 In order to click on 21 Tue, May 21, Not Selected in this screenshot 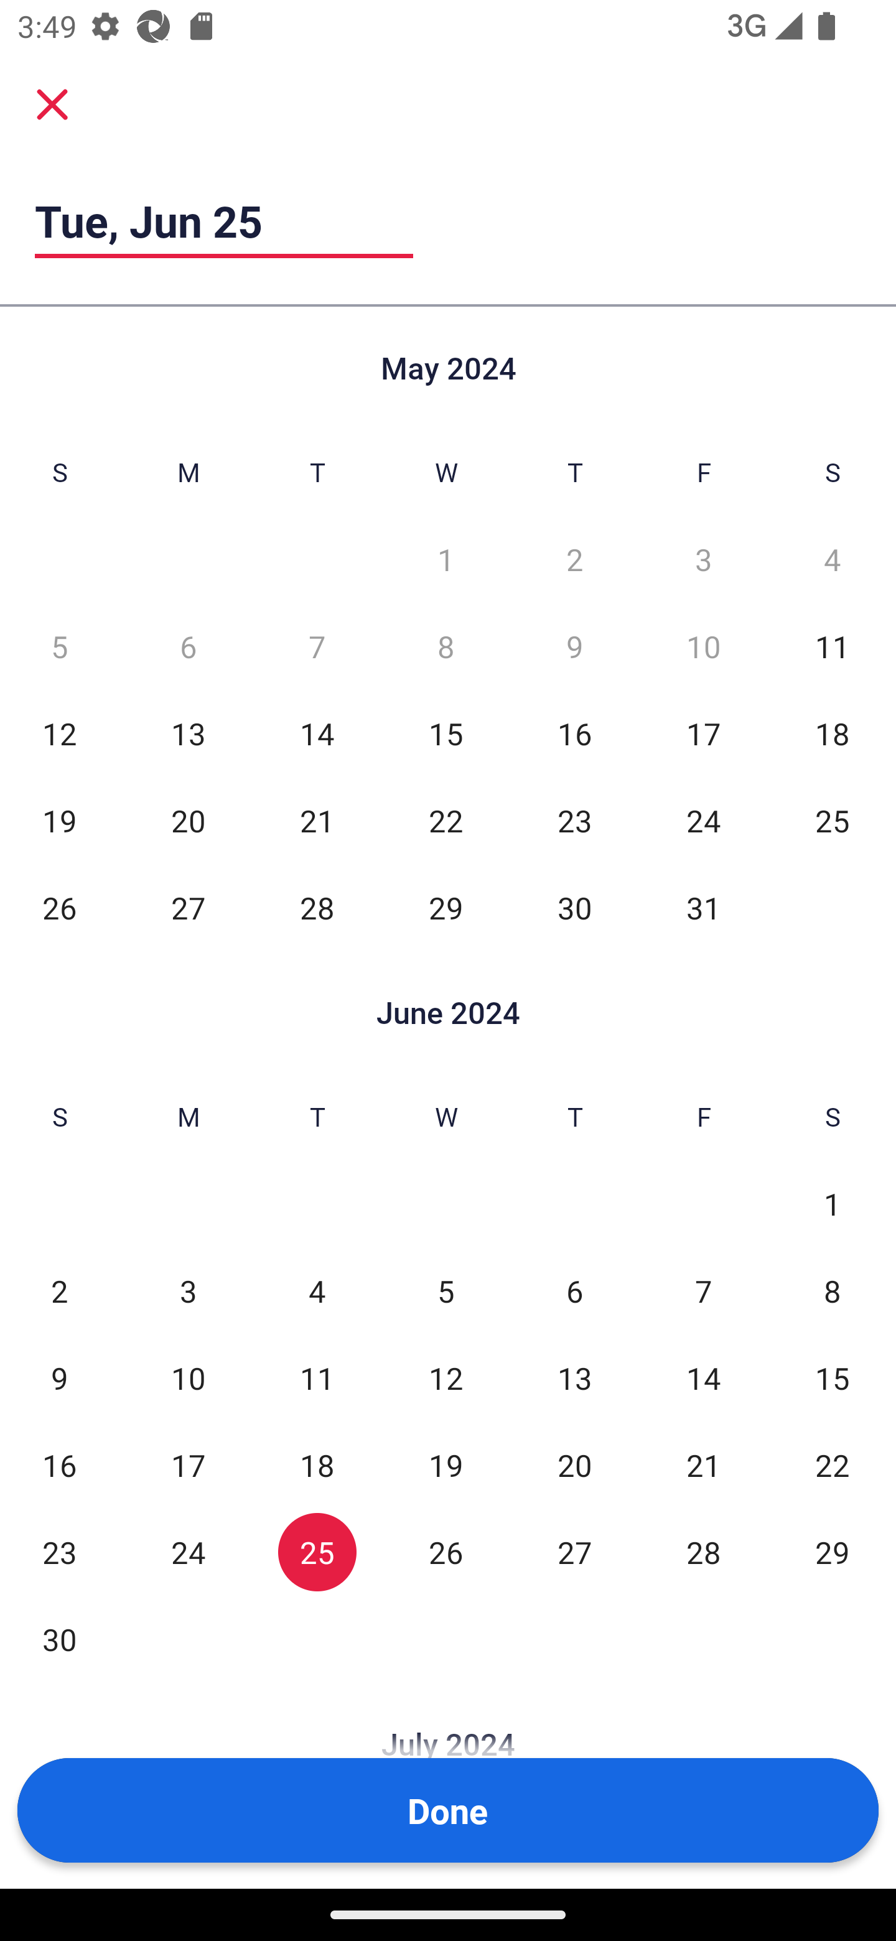, I will do `click(317, 820)`.